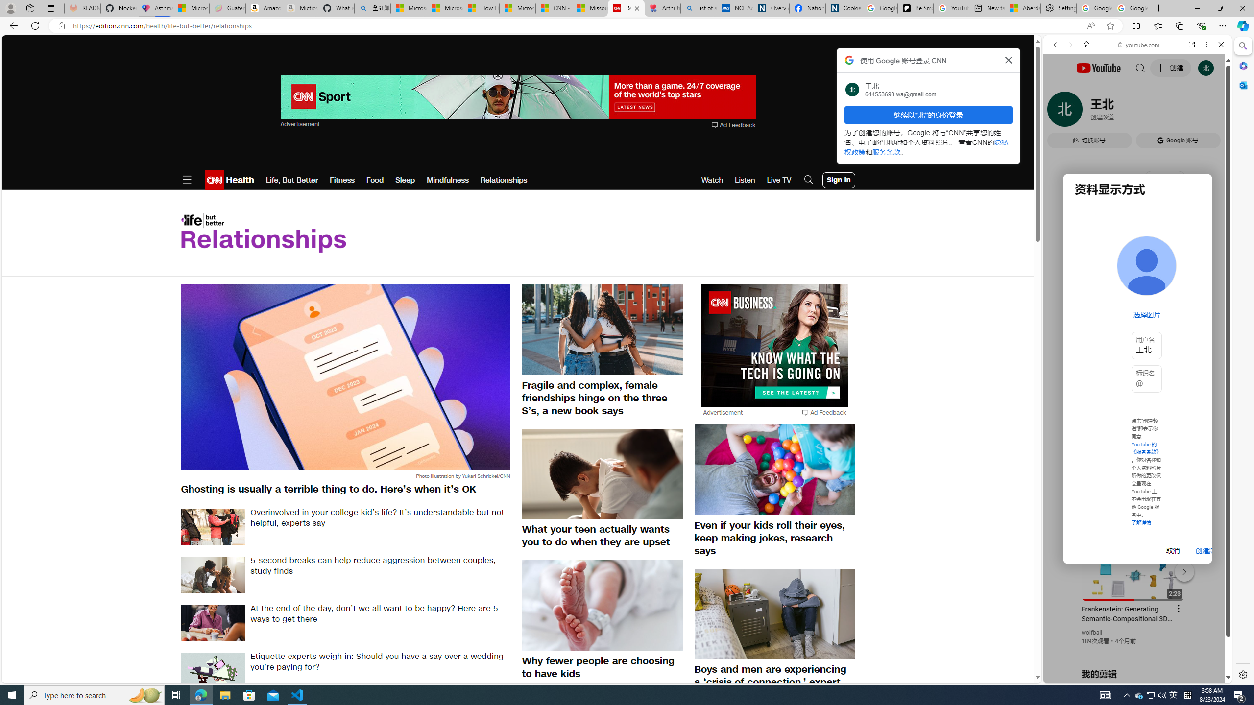  I want to click on Web scope, so click(1060, 88).